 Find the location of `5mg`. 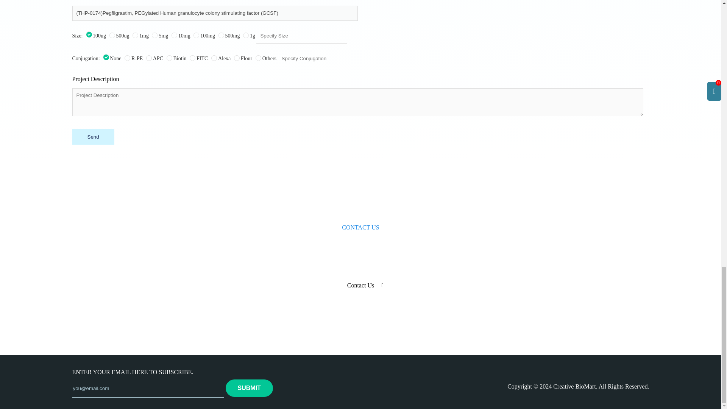

5mg is located at coordinates (154, 36).